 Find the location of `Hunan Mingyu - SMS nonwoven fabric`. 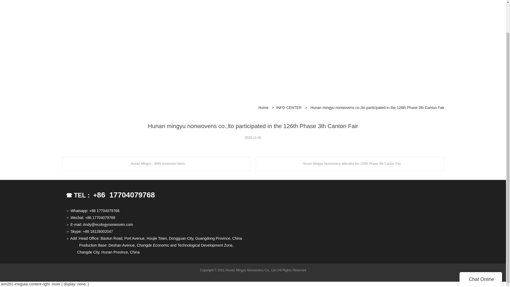

Hunan Mingyu - SMS nonwoven fabric is located at coordinates (156, 163).